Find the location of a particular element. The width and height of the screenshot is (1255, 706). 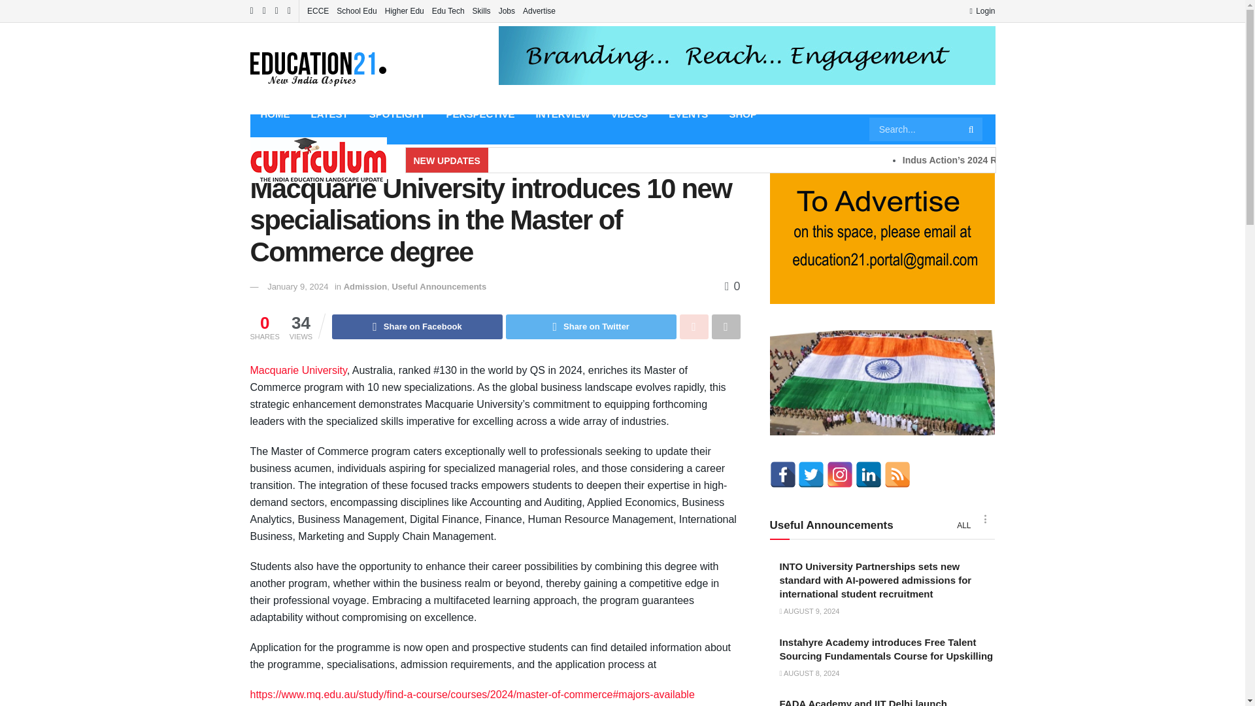

Instagram is located at coordinates (840, 475).